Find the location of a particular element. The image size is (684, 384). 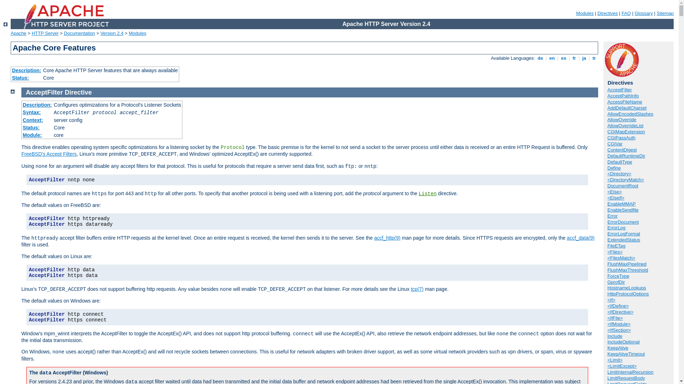

<IfDirective> is located at coordinates (621, 312).